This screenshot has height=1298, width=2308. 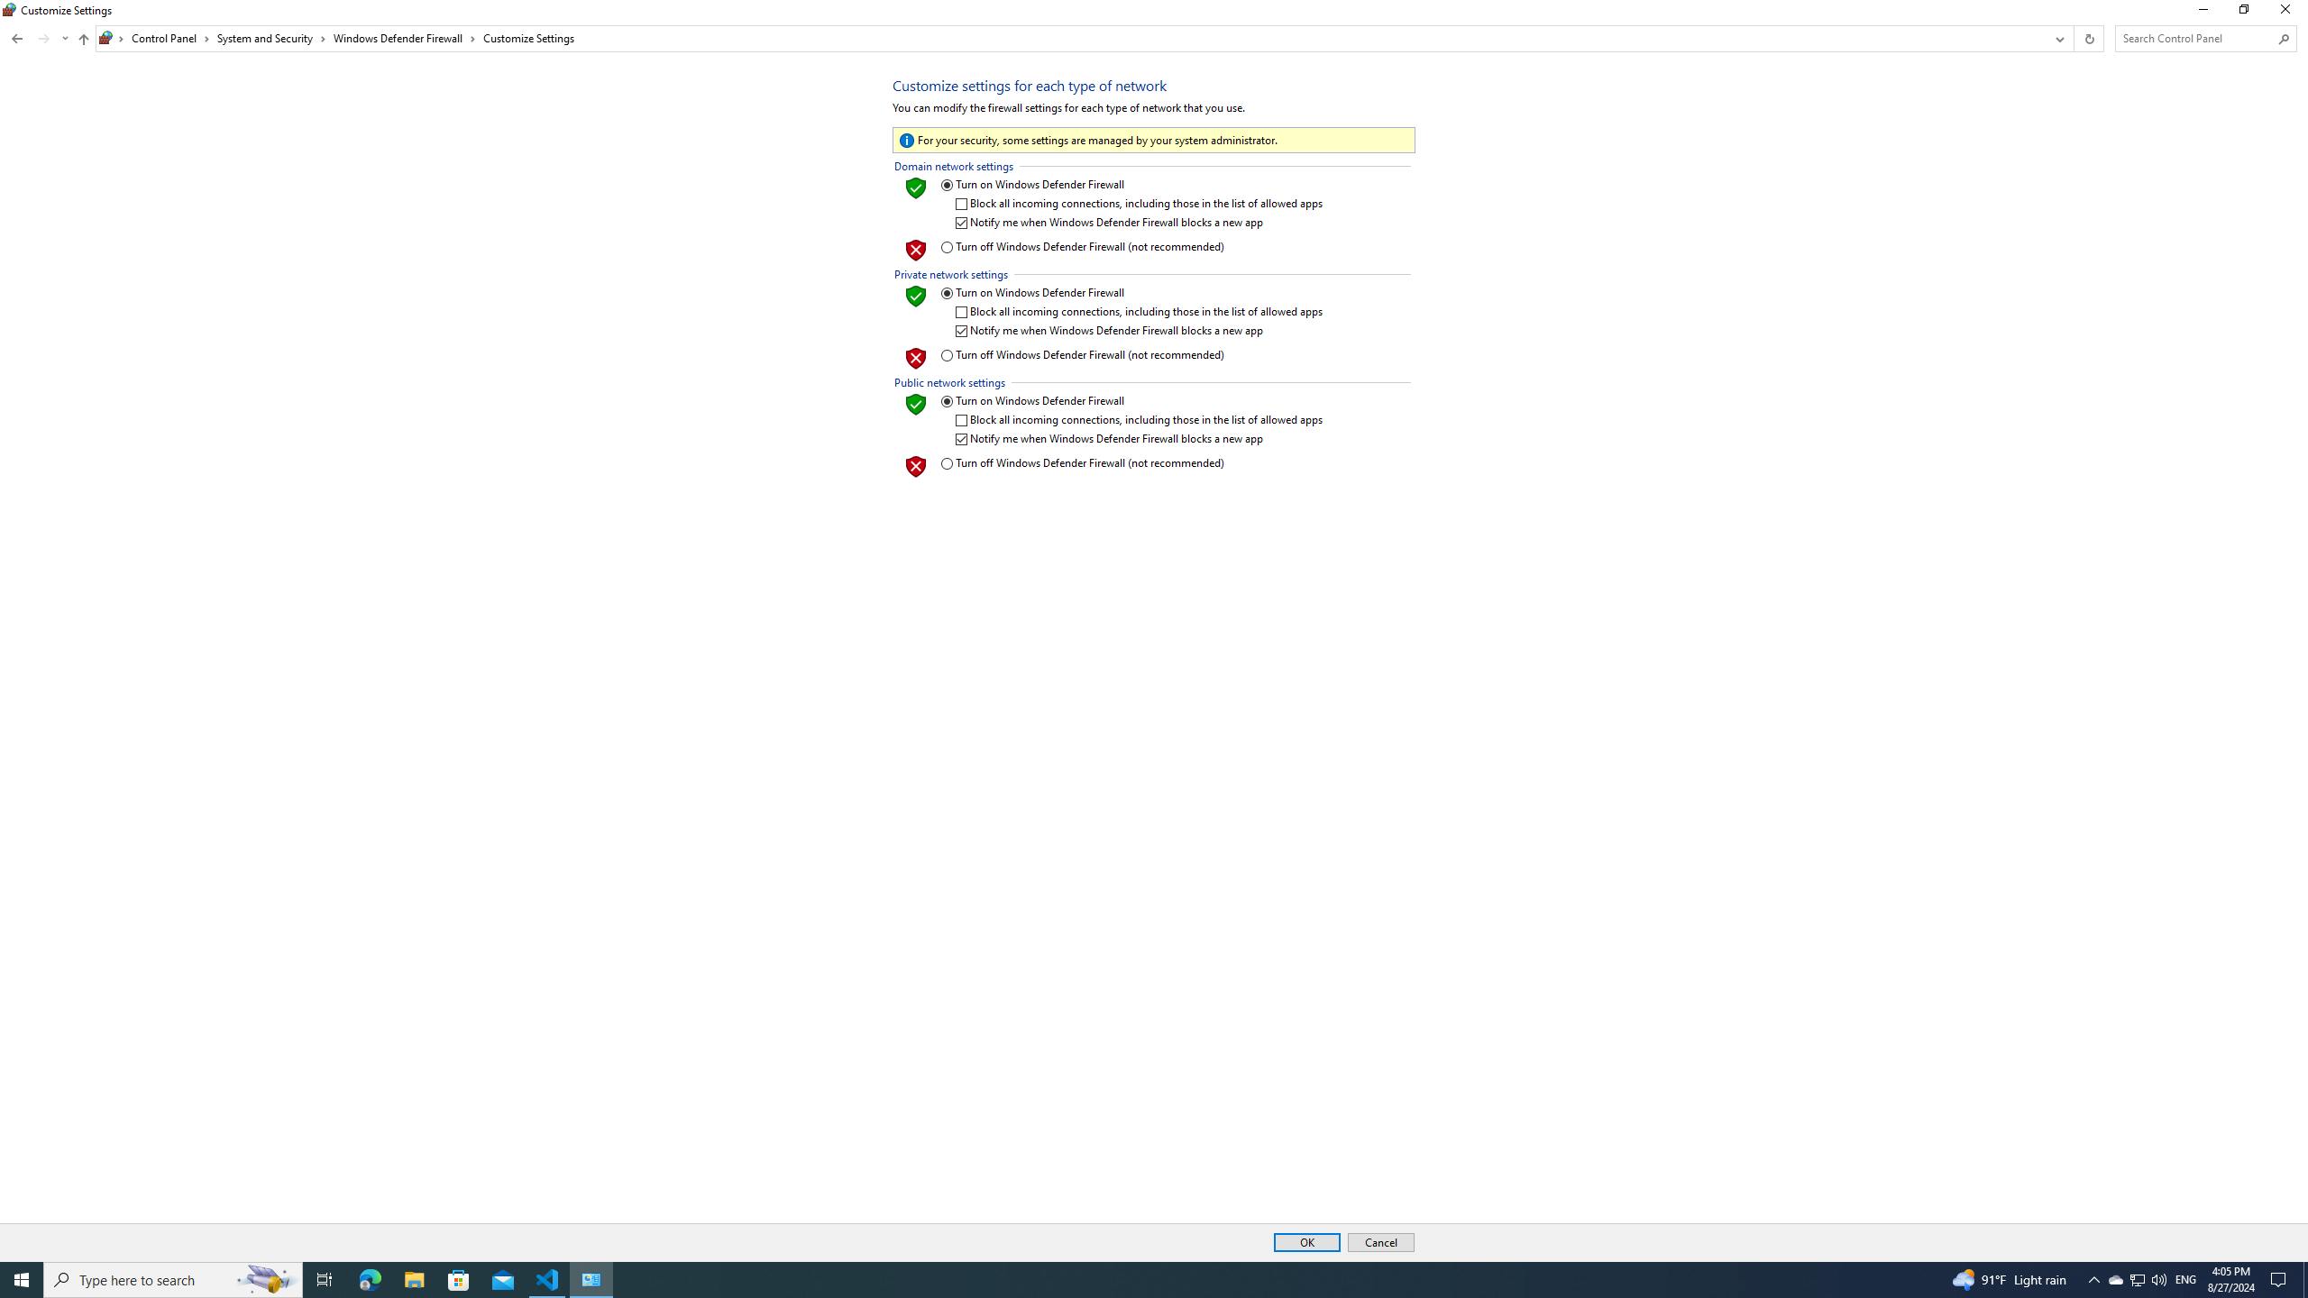 What do you see at coordinates (83, 41) in the screenshot?
I see `Up band toolbar` at bounding box center [83, 41].